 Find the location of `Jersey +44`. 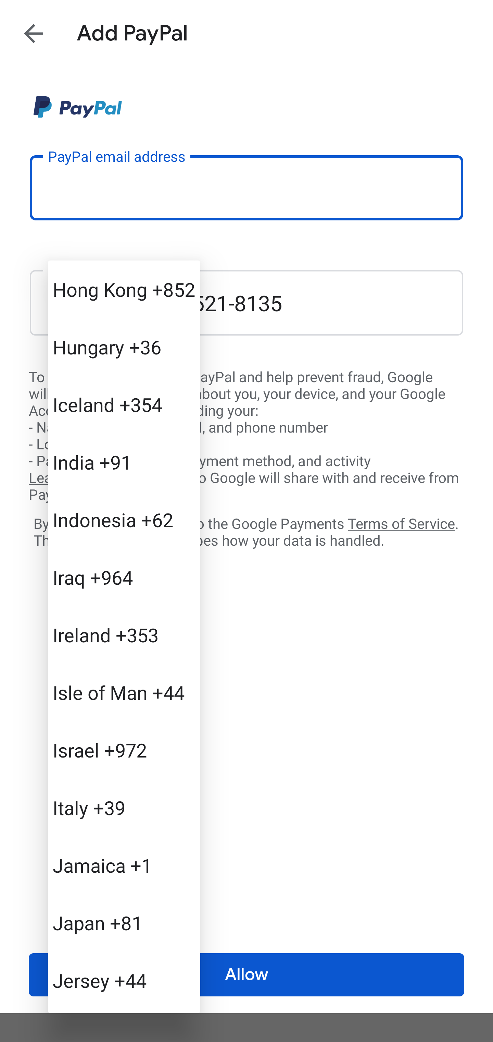

Jersey +44 is located at coordinates (124, 980).